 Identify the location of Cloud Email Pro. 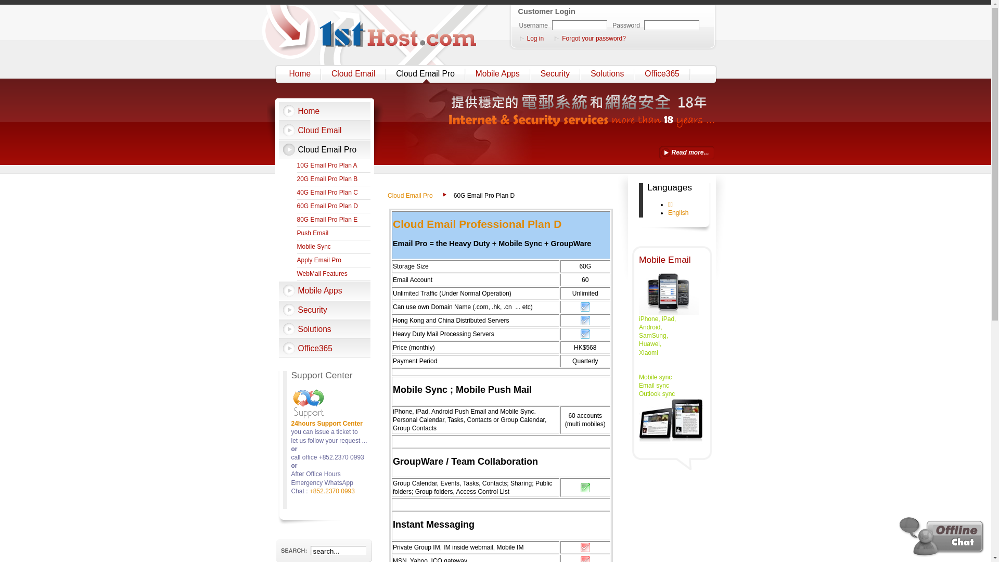
(325, 150).